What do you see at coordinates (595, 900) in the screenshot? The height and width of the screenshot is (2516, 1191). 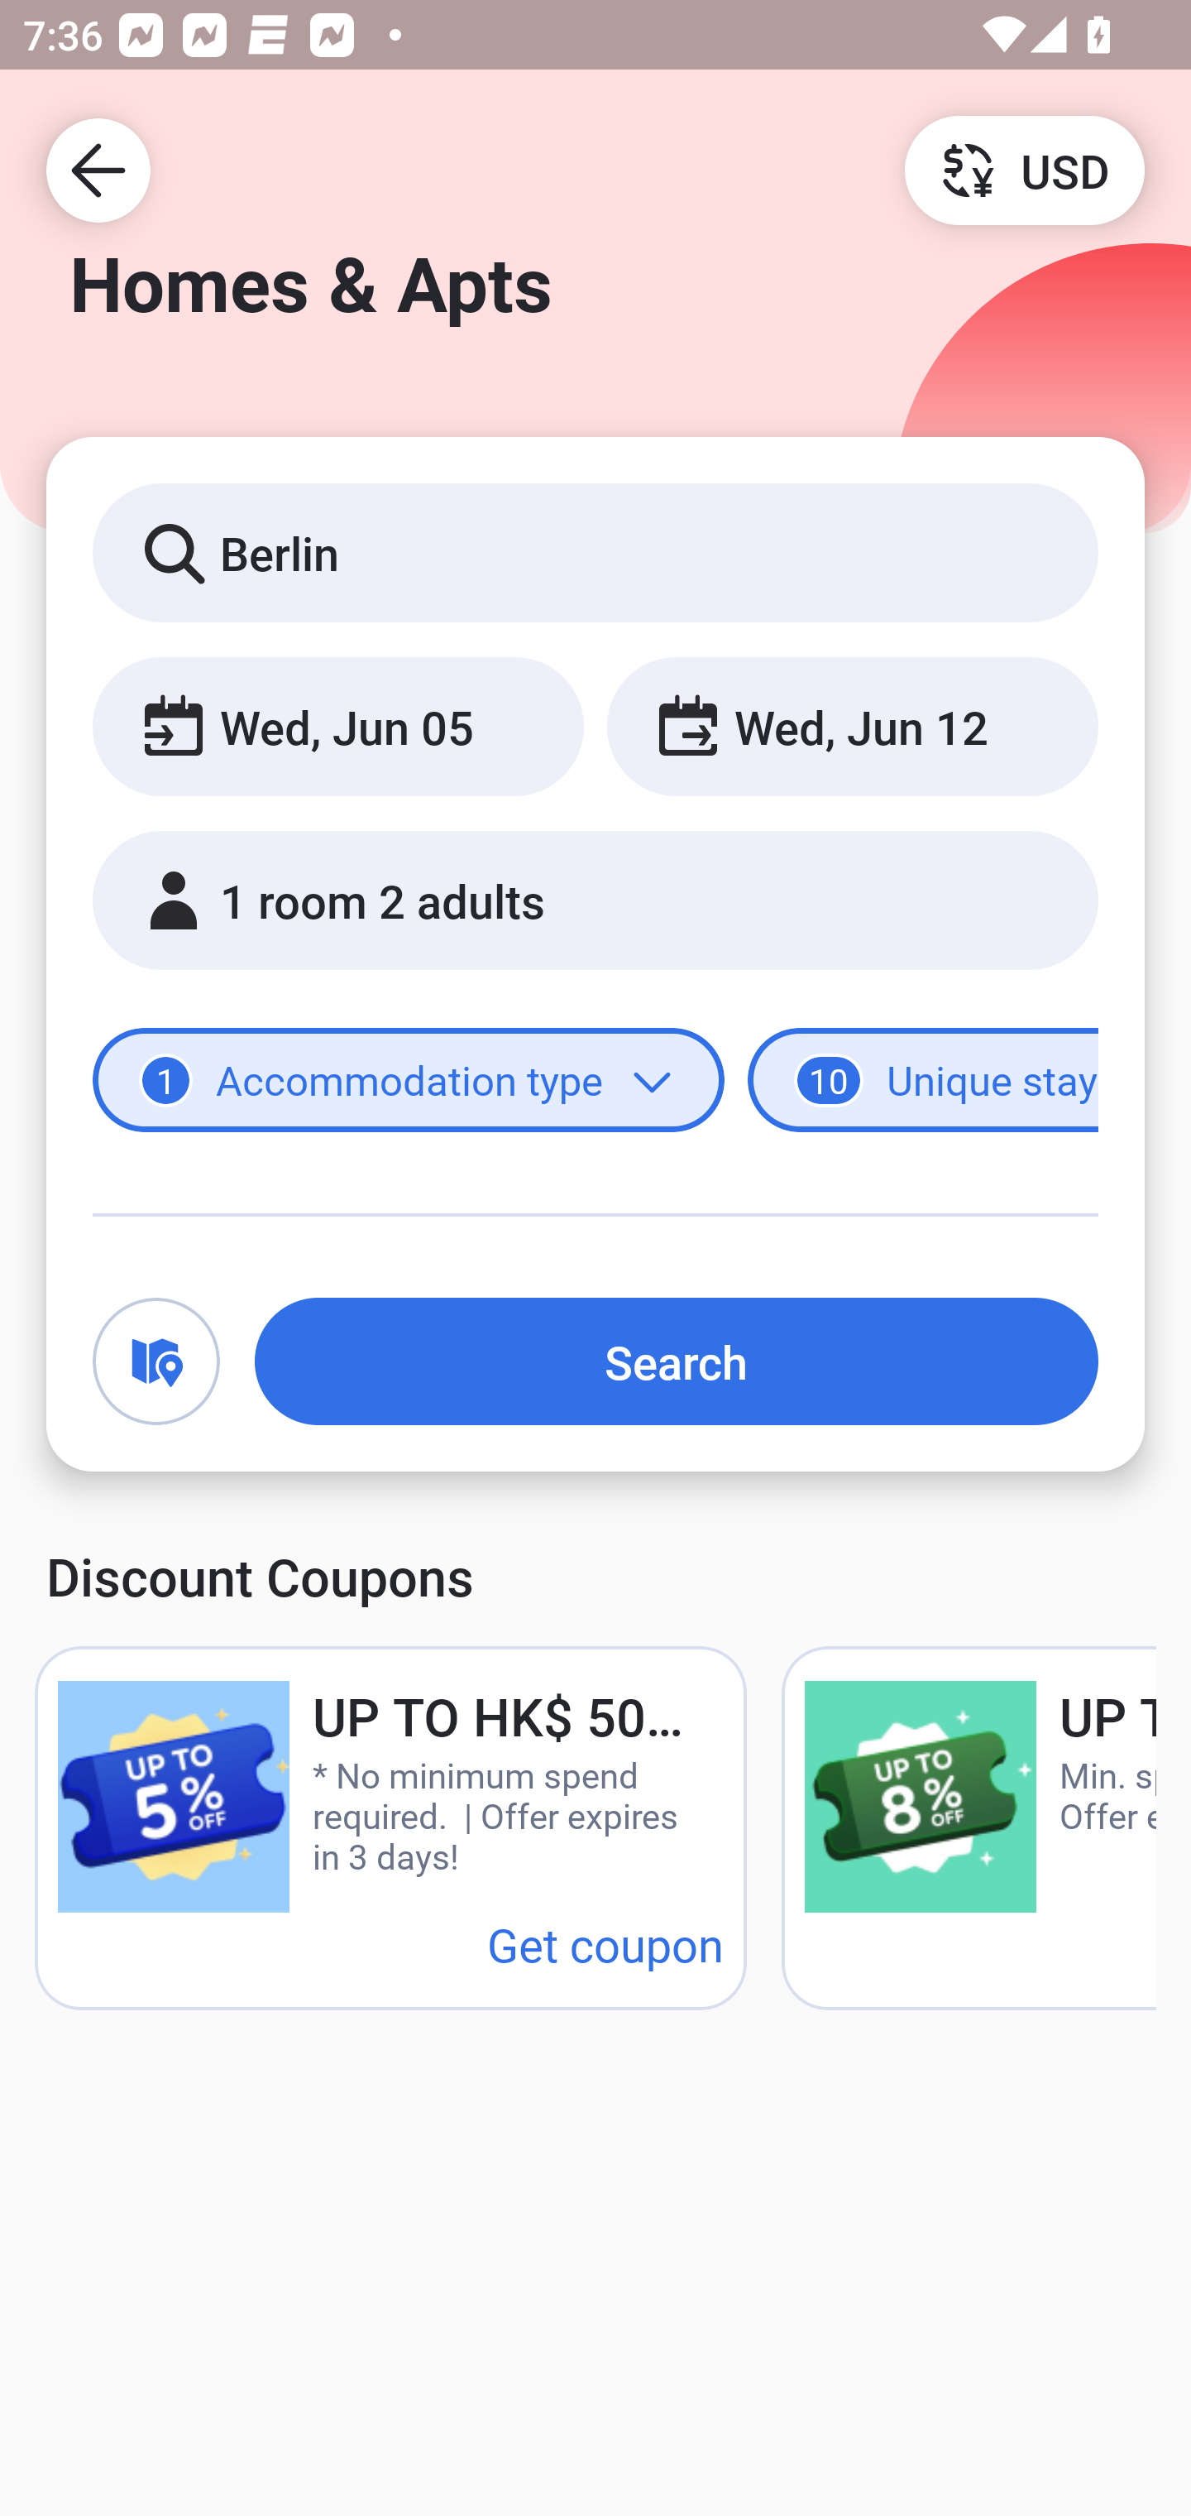 I see `1 room 2 adults` at bounding box center [595, 900].